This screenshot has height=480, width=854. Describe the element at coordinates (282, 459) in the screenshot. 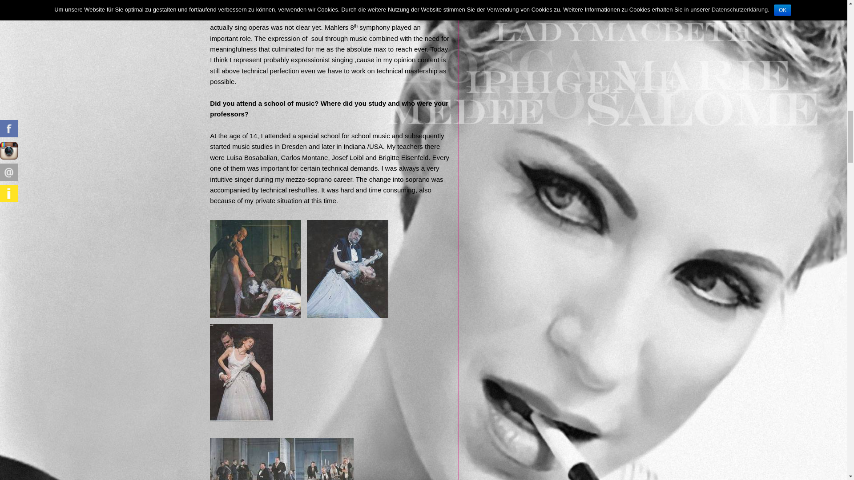

I see `Salome` at that location.